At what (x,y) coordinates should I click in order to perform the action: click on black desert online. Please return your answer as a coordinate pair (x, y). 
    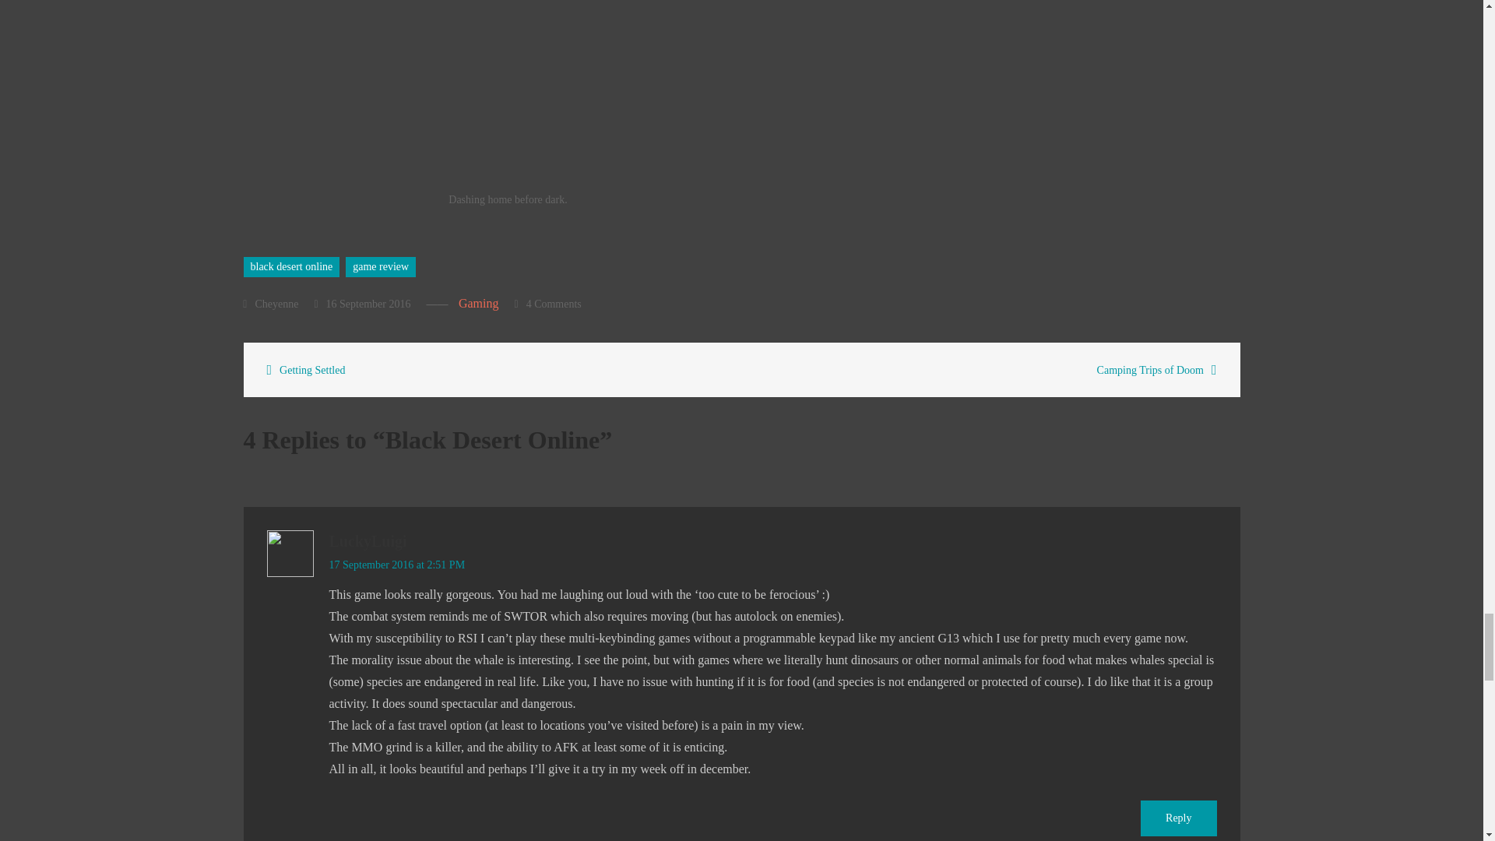
    Looking at the image, I should click on (290, 267).